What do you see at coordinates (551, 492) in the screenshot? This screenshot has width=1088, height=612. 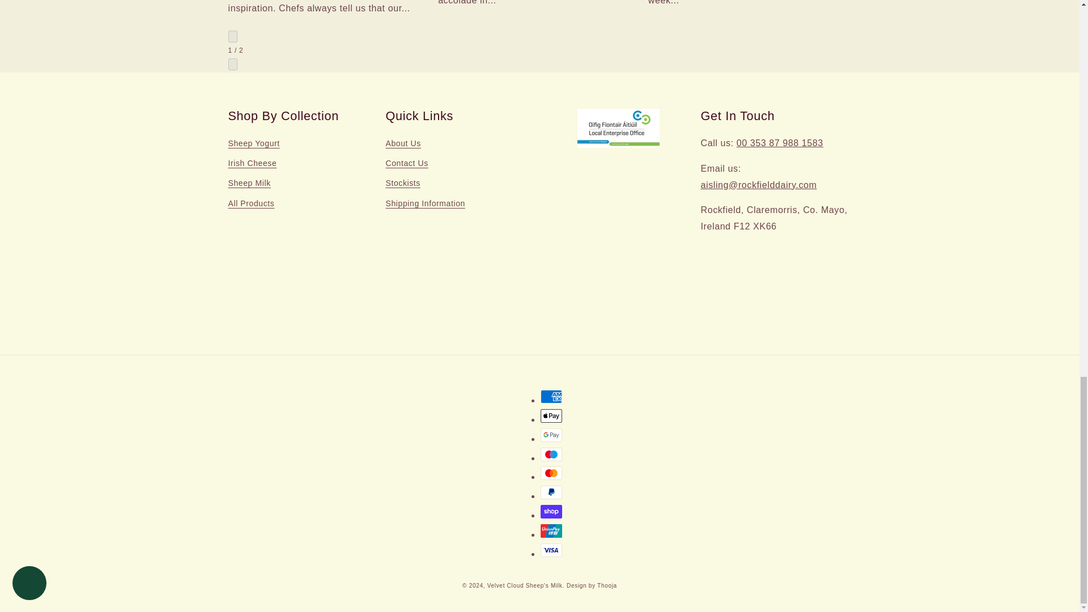 I see `PayPal` at bounding box center [551, 492].